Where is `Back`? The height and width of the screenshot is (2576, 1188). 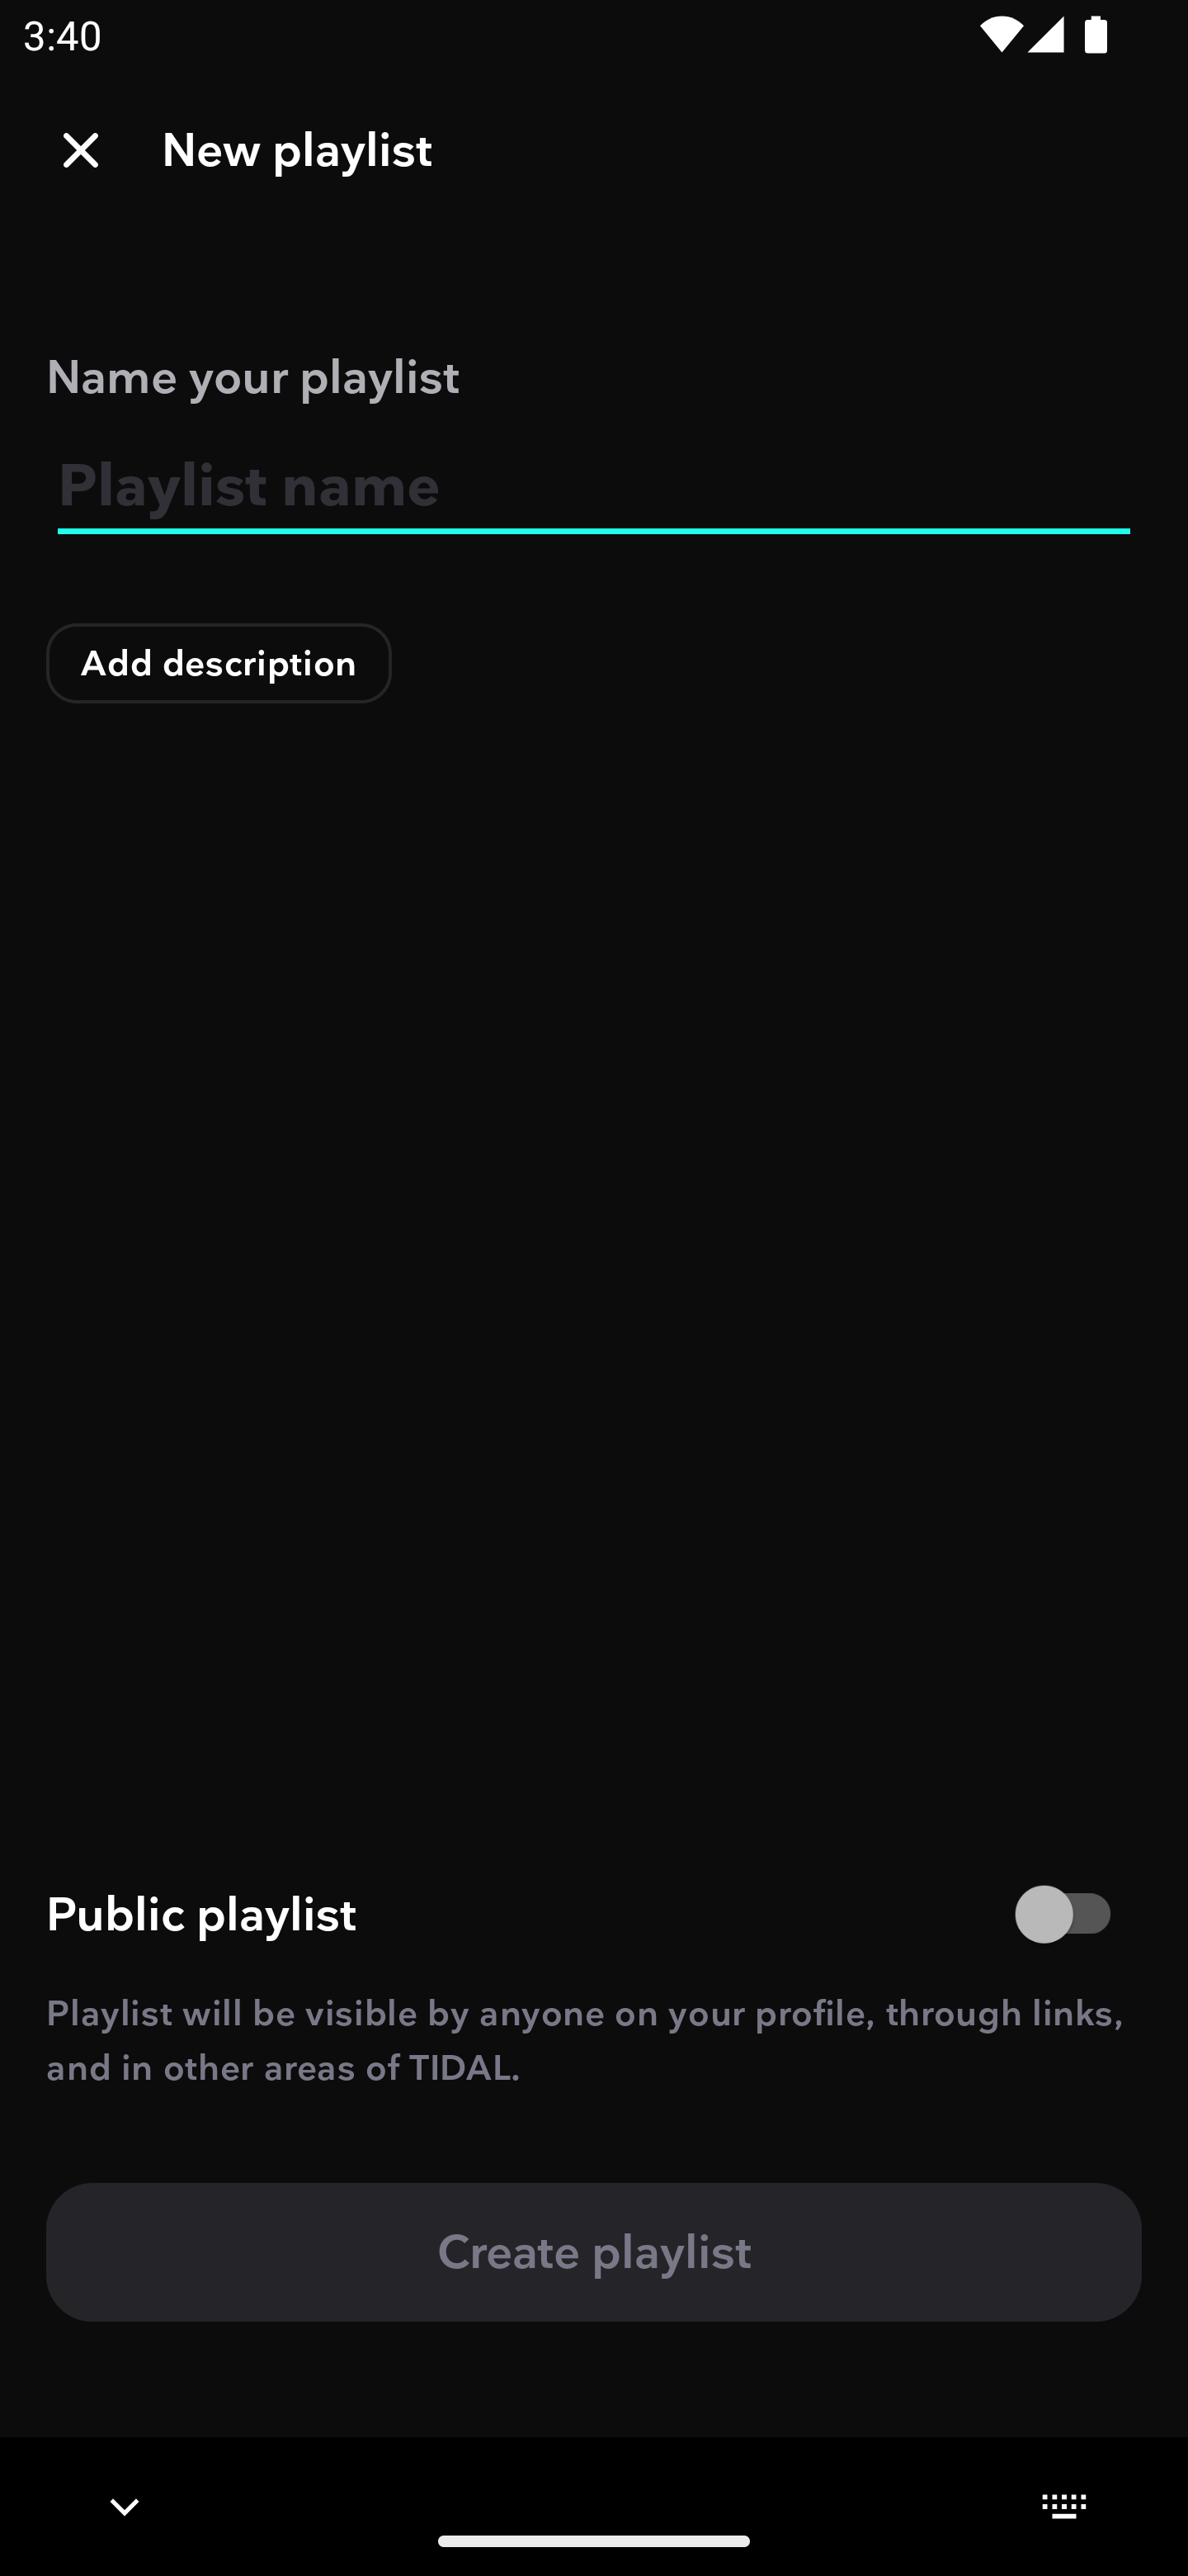
Back is located at coordinates (81, 150).